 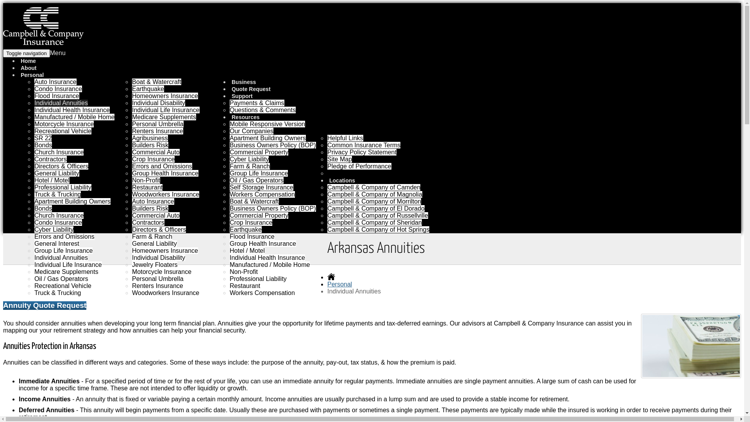 What do you see at coordinates (258, 279) in the screenshot?
I see `Professional Liability` at bounding box center [258, 279].